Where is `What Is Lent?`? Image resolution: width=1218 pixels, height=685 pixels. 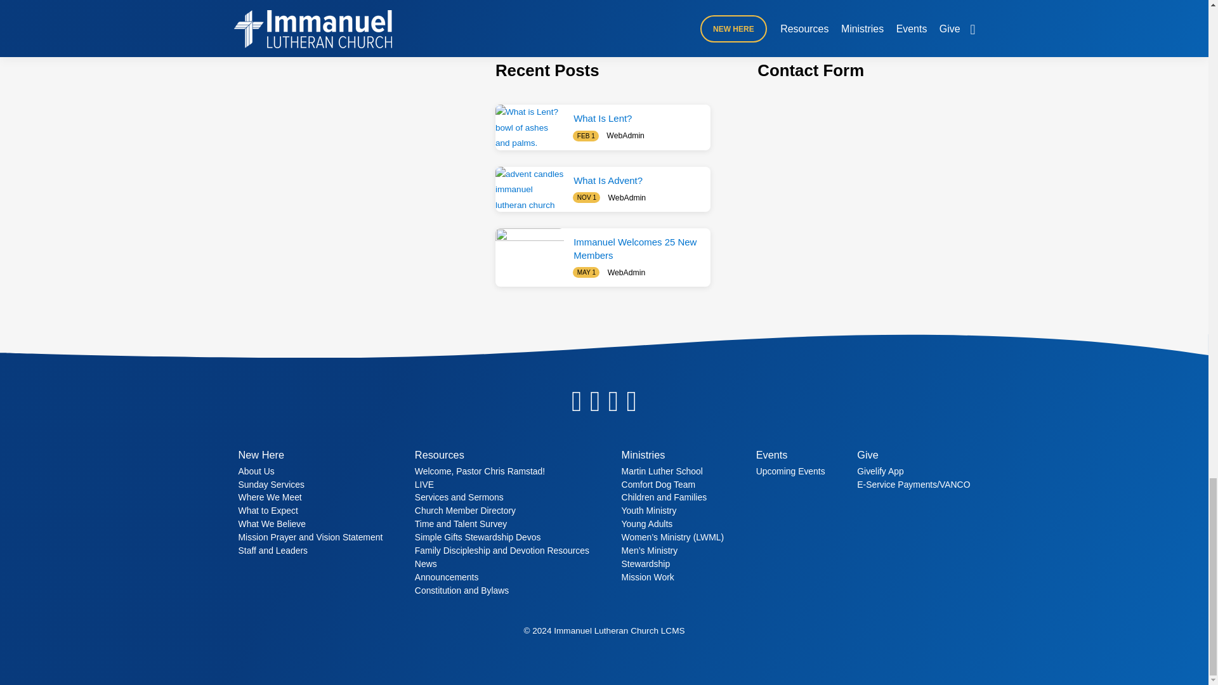
What Is Lent? is located at coordinates (603, 118).